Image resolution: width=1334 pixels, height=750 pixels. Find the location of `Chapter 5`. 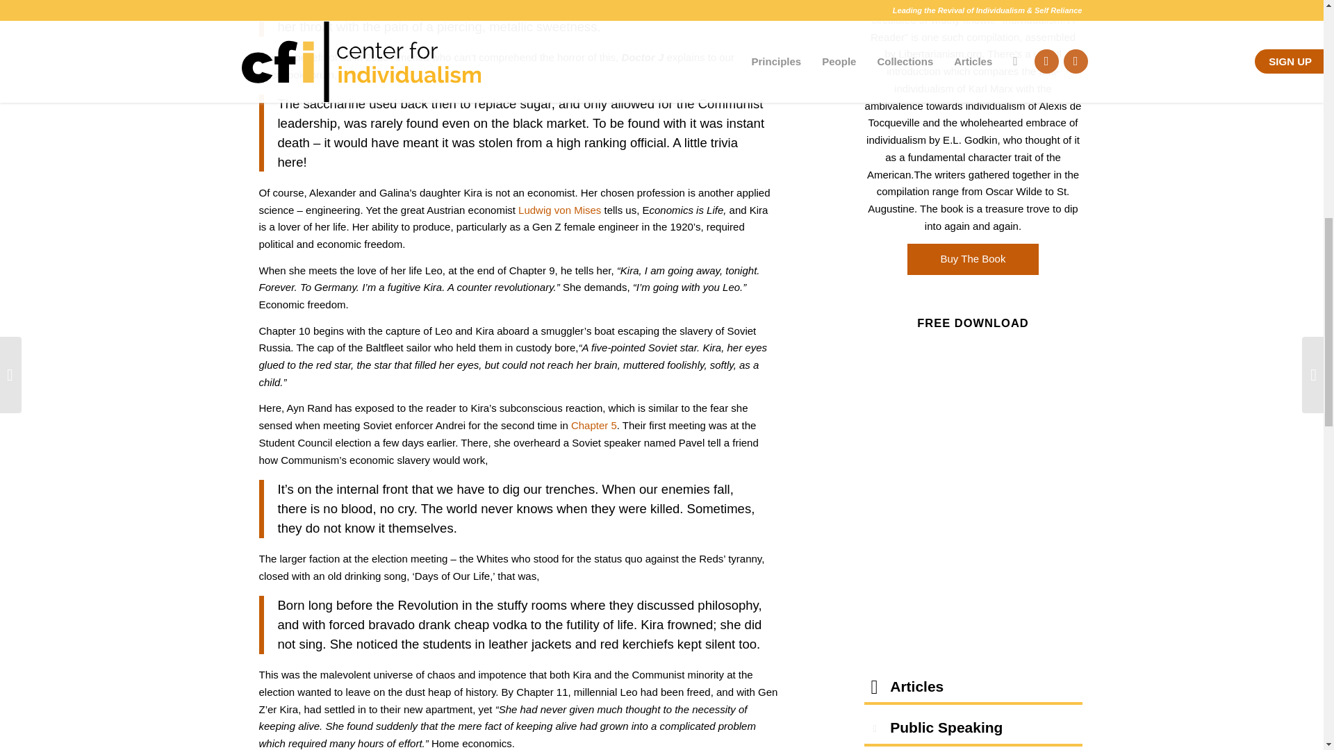

Chapter 5 is located at coordinates (593, 425).